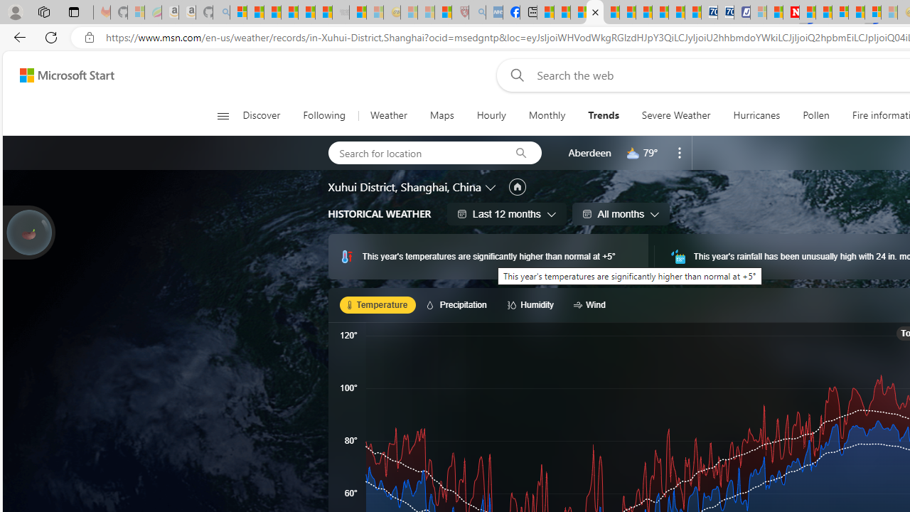 The image size is (910, 512). Describe the element at coordinates (791, 13) in the screenshot. I see `Latest Politics News & Archive | Newsweek.com` at that location.